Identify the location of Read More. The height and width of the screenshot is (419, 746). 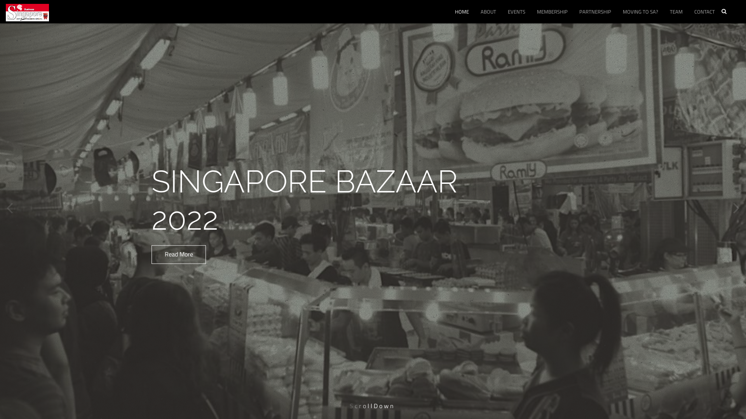
(343, 249).